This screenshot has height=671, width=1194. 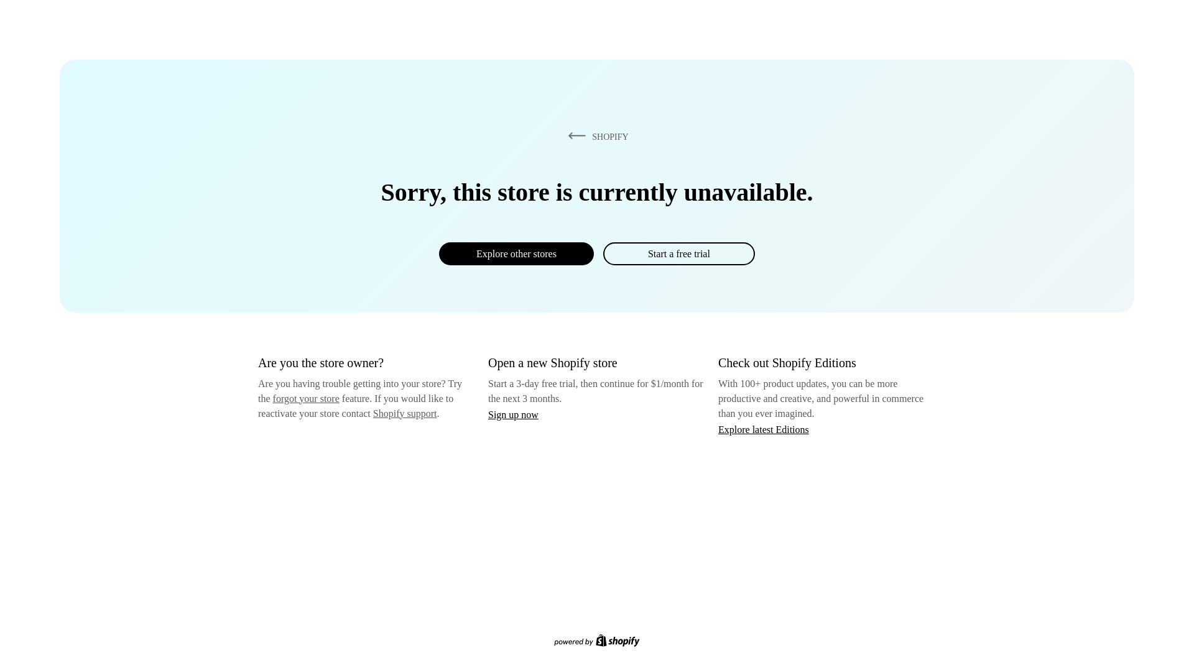 What do you see at coordinates (306, 398) in the screenshot?
I see `forgot your store` at bounding box center [306, 398].